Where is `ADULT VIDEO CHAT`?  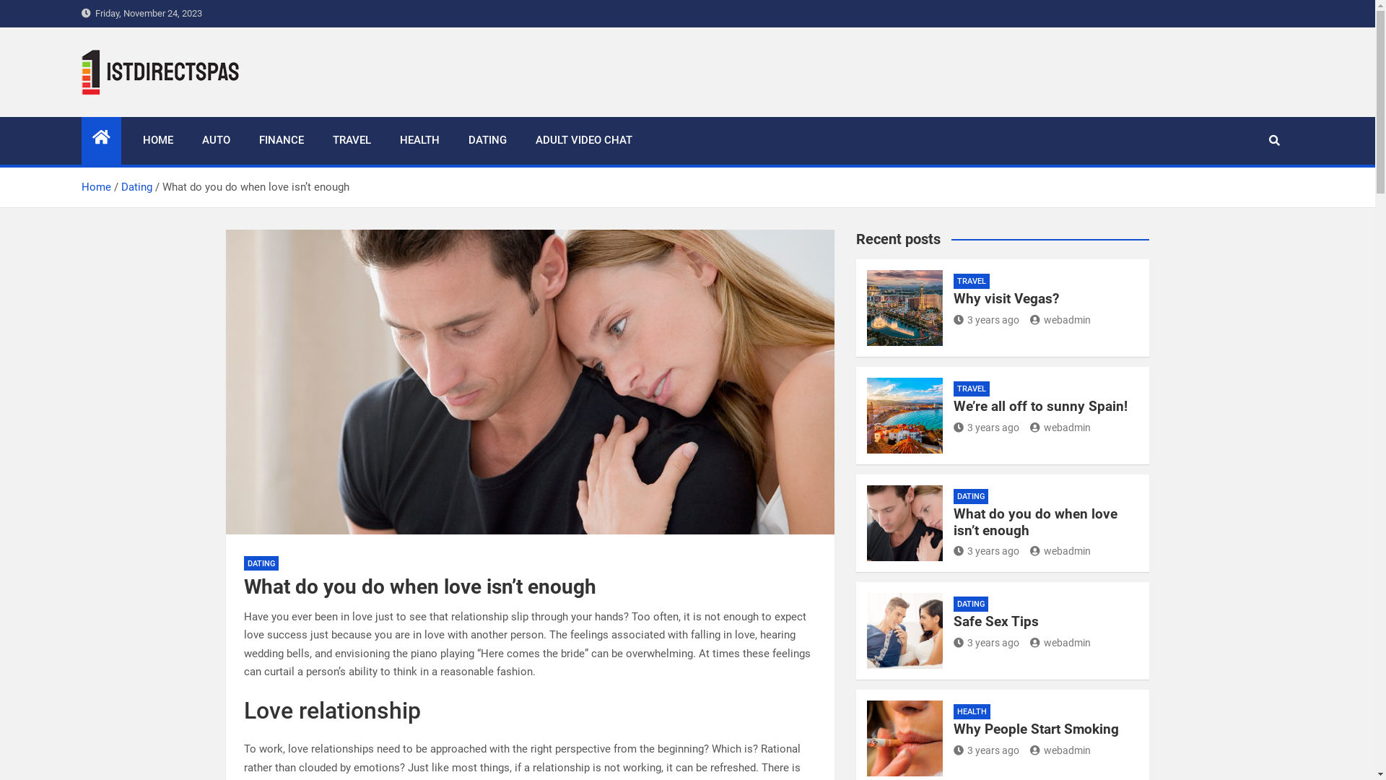 ADULT VIDEO CHAT is located at coordinates (584, 141).